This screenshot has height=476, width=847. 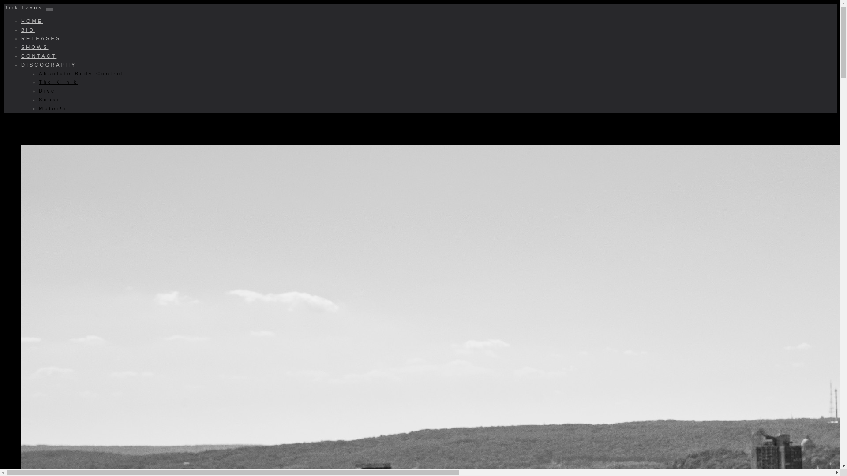 I want to click on HOME, so click(x=32, y=21).